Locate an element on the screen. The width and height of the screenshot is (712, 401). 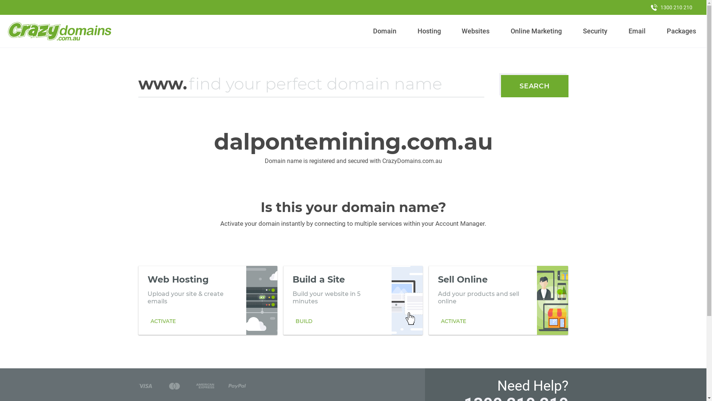
1300 210 210 is located at coordinates (672, 7).